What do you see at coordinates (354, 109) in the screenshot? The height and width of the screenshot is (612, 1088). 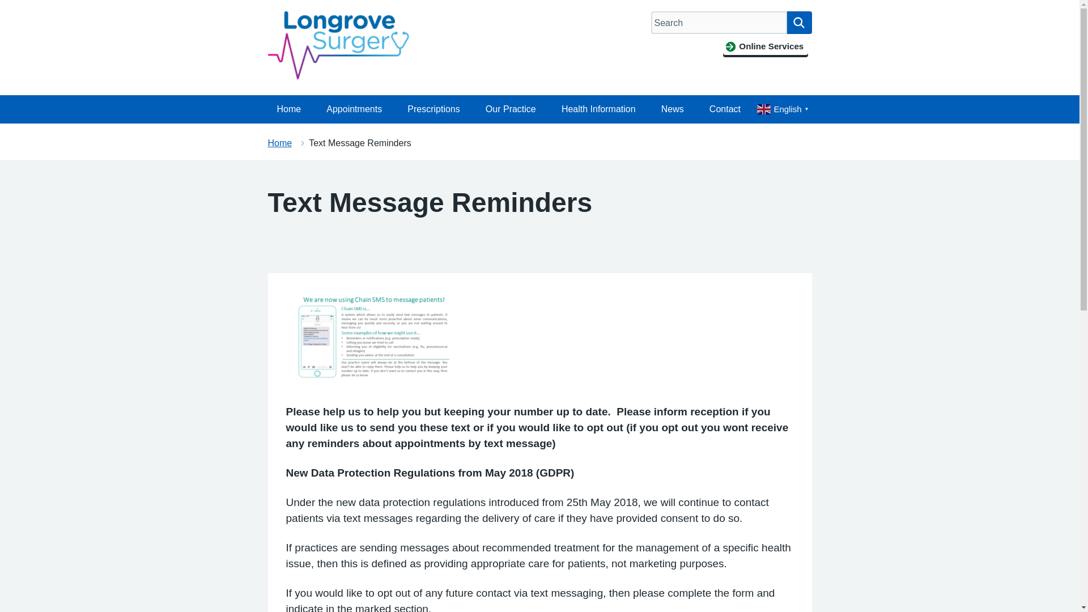 I see `Appointments` at bounding box center [354, 109].